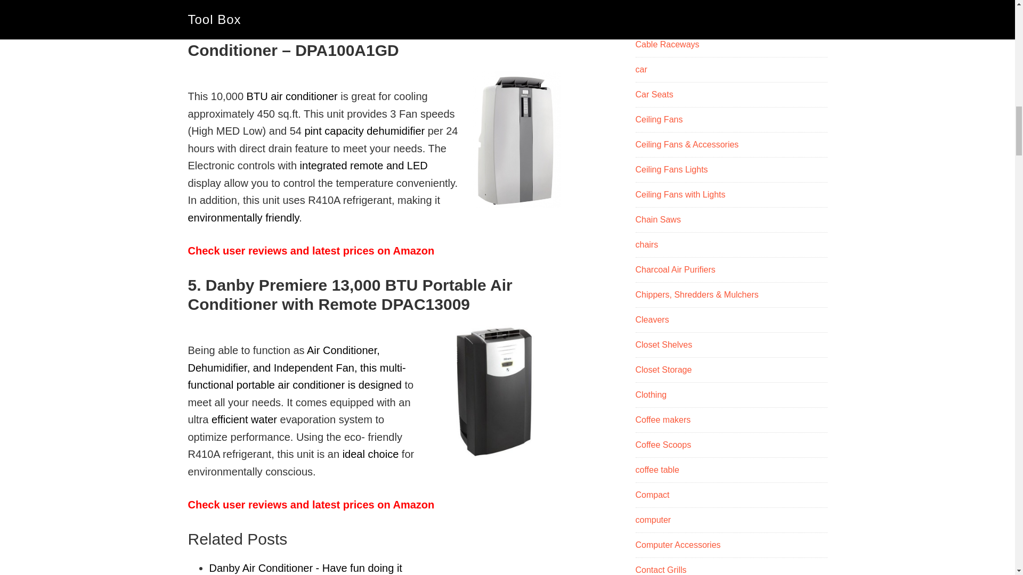 The width and height of the screenshot is (1023, 575). Describe the element at coordinates (494, 391) in the screenshot. I see `Danby Premiere 13,000 BTU Portable Air Conditioner` at that location.